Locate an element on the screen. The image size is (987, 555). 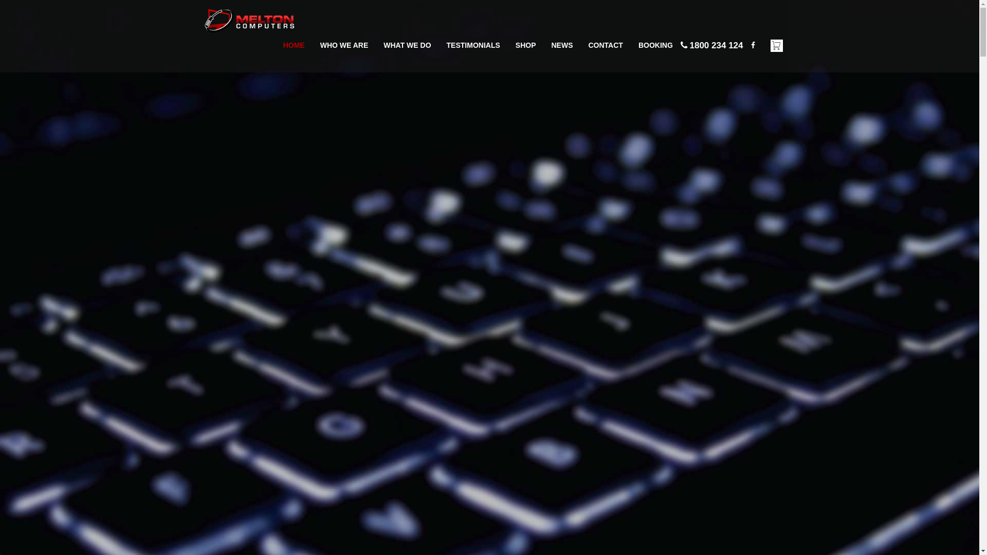
CONTACT is located at coordinates (606, 45).